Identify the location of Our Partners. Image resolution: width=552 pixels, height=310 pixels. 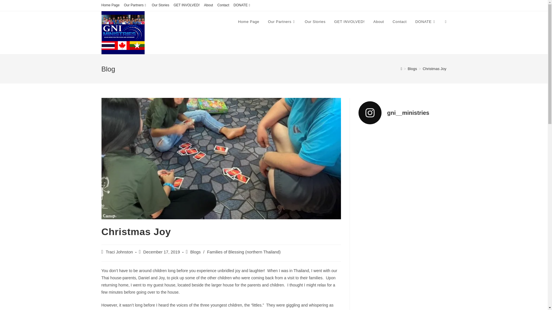
(135, 5).